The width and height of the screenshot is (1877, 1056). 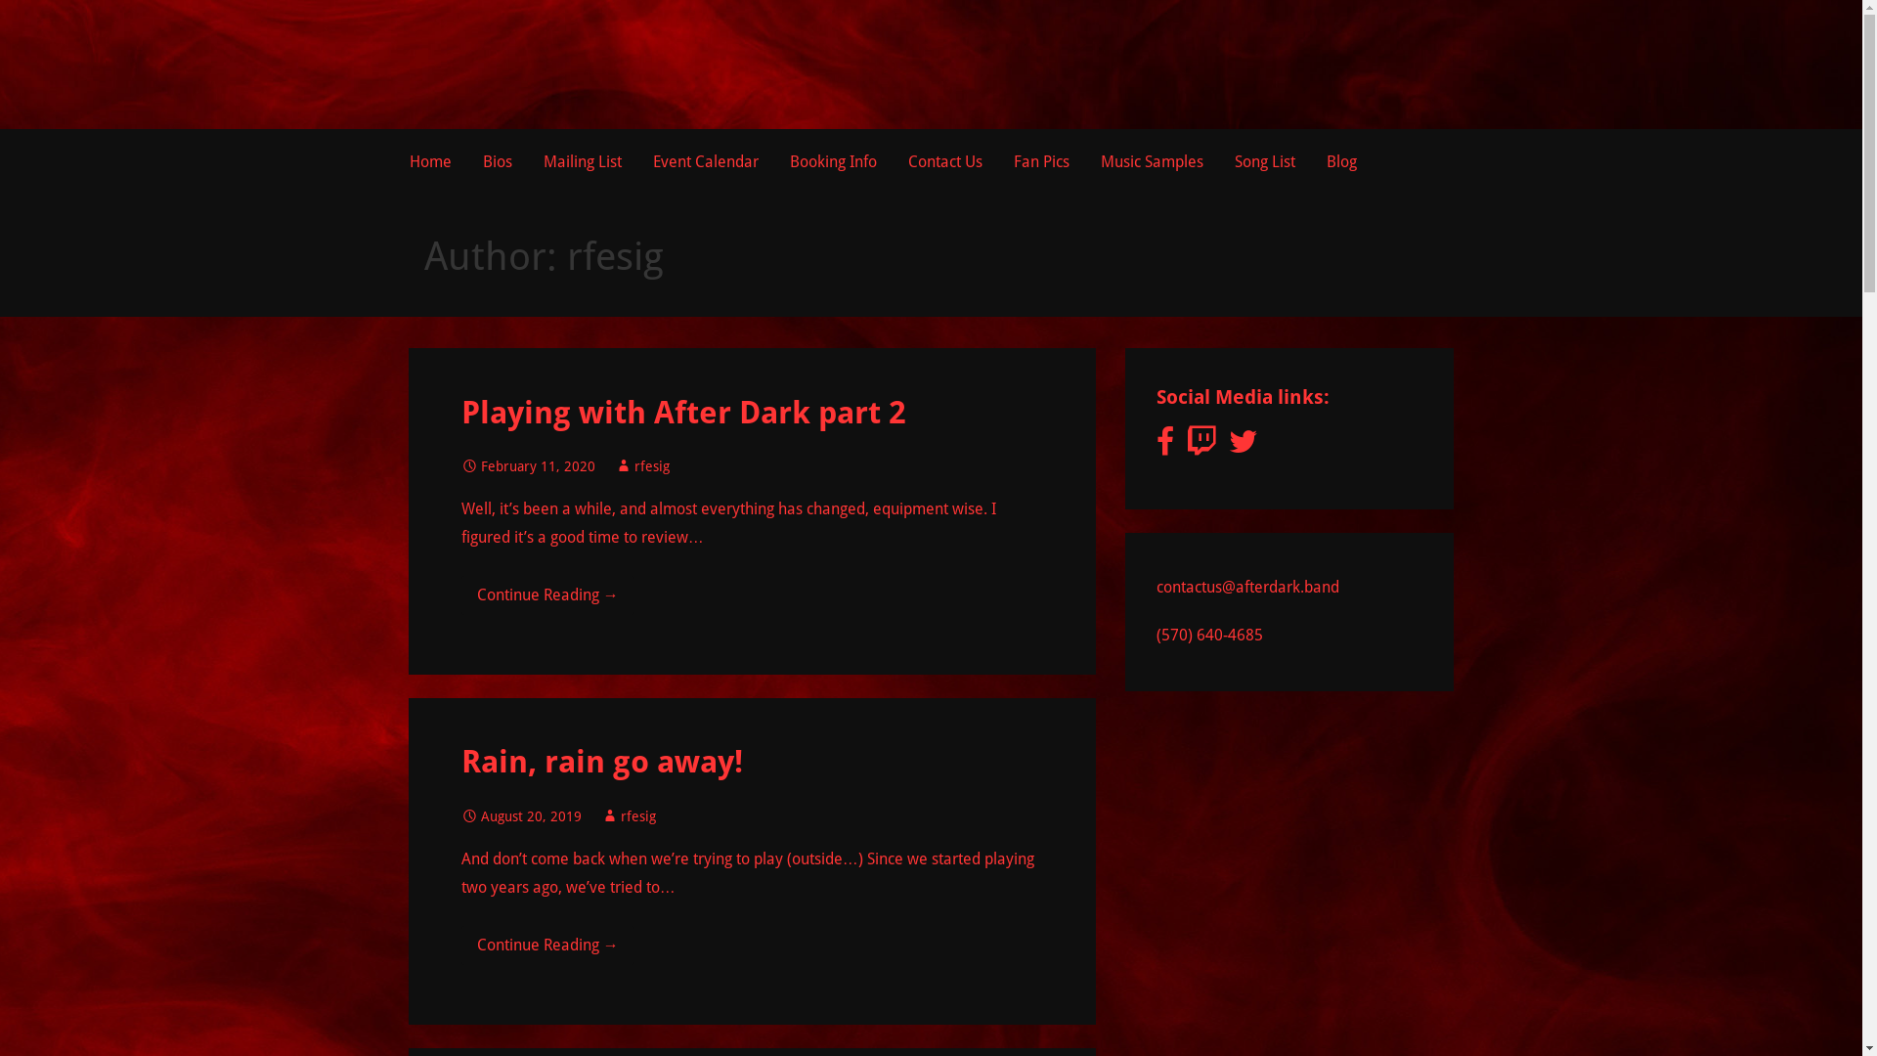 I want to click on rfesig, so click(x=638, y=816).